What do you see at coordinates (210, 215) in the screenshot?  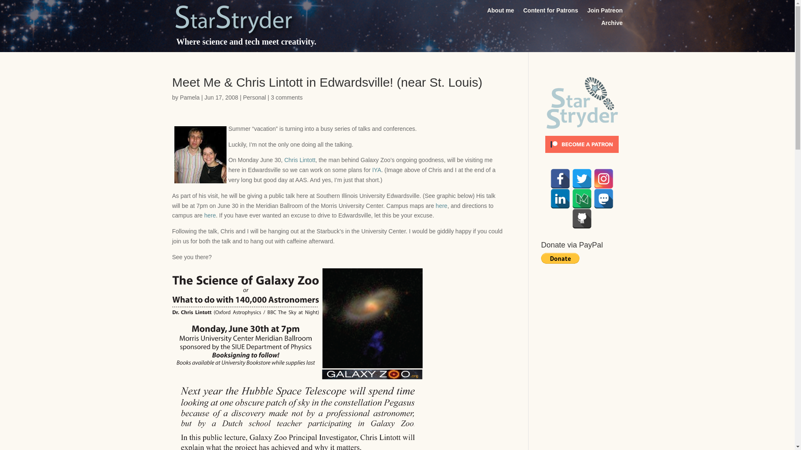 I see `here` at bounding box center [210, 215].